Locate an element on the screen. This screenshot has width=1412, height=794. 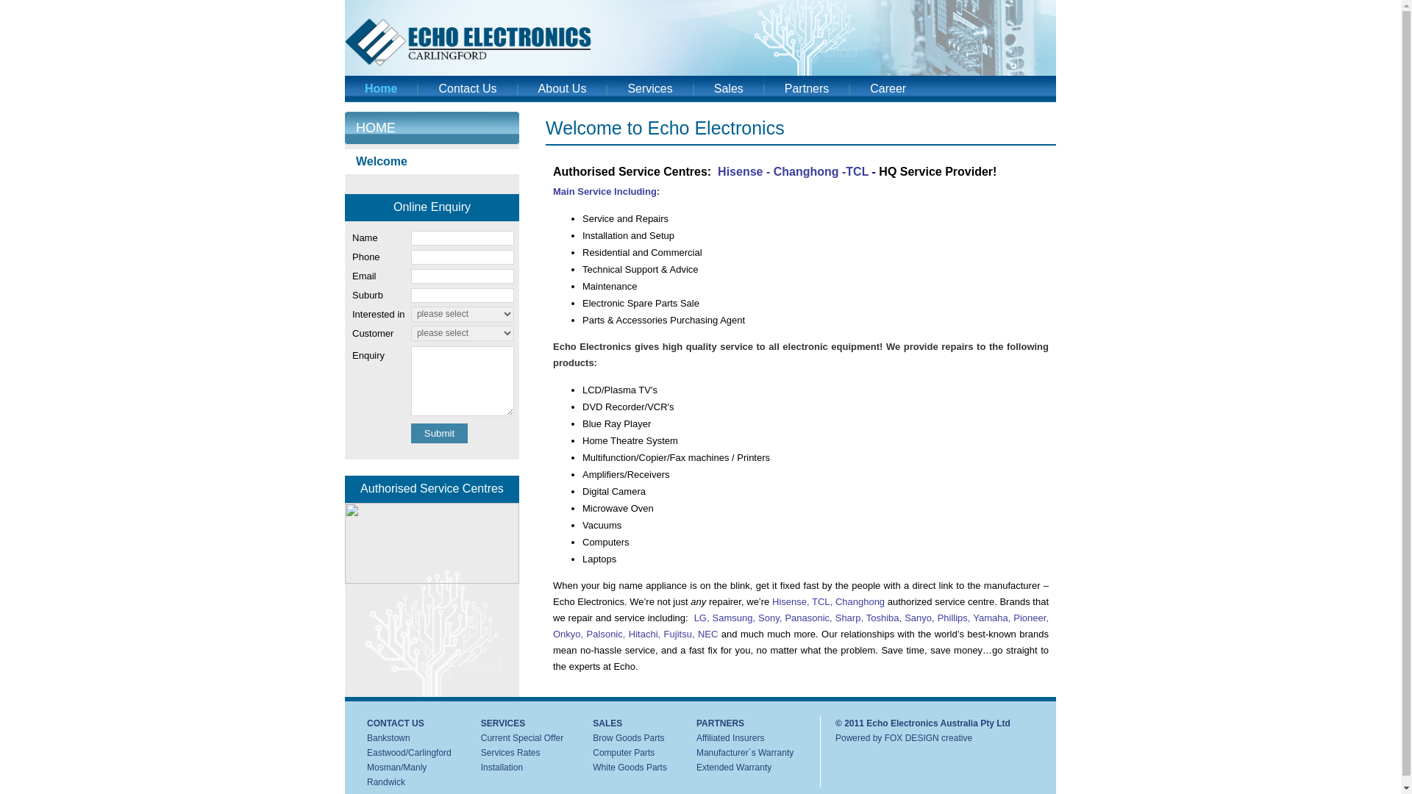
Eastwood/Carlingford is located at coordinates (409, 753).